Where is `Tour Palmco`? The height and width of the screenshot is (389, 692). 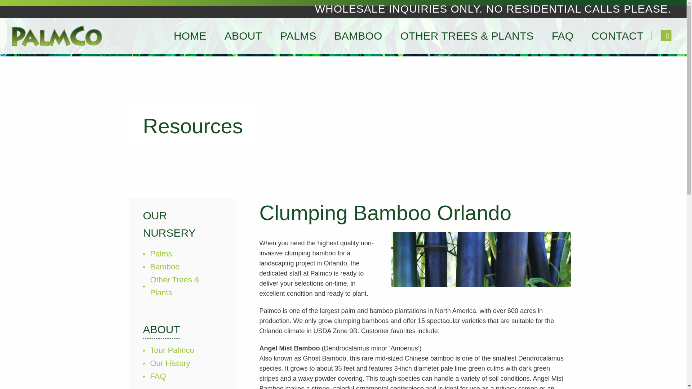 Tour Palmco is located at coordinates (172, 350).